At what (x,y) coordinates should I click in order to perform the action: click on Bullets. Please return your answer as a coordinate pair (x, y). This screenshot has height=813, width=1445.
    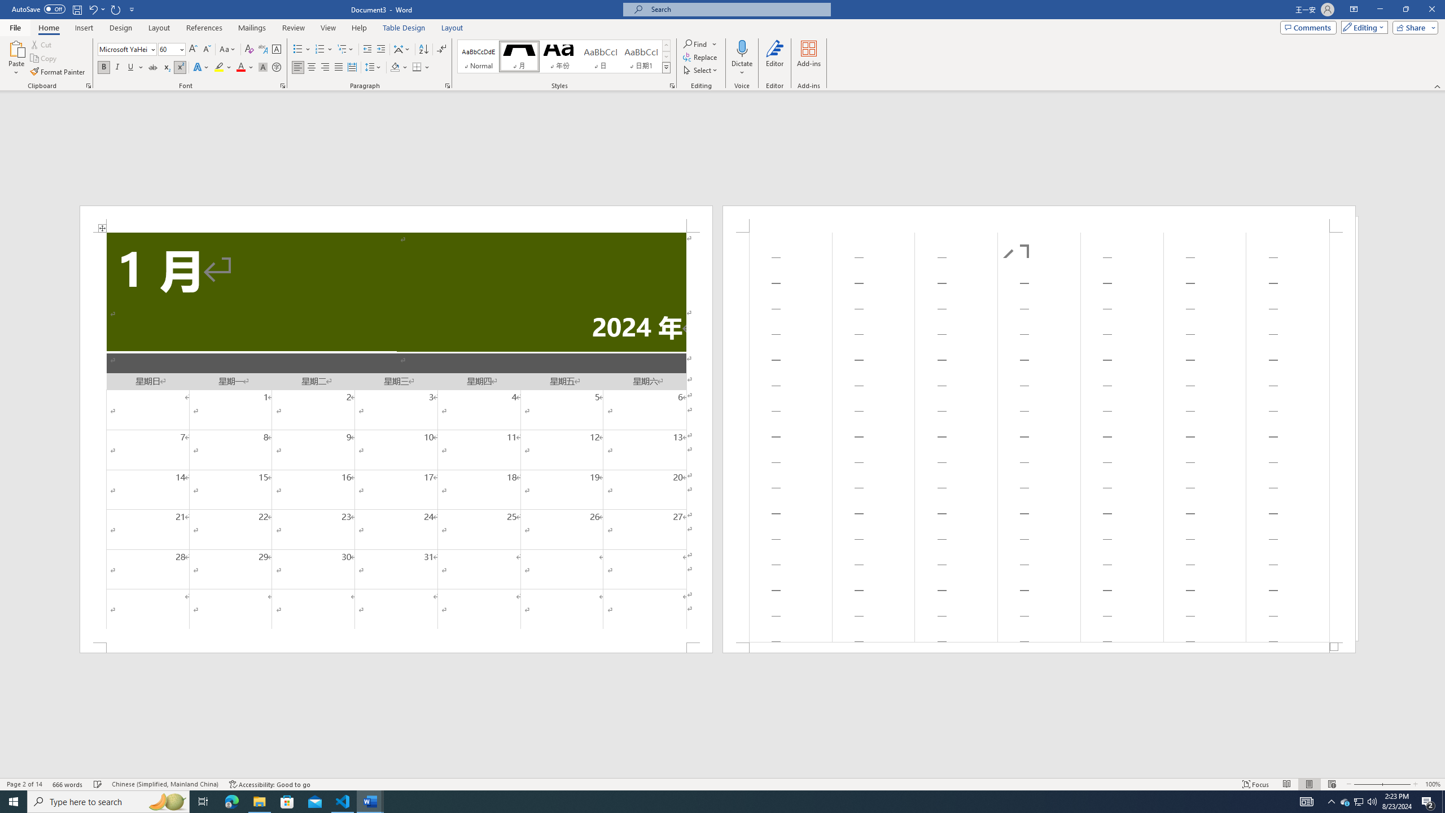
    Looking at the image, I should click on (298, 50).